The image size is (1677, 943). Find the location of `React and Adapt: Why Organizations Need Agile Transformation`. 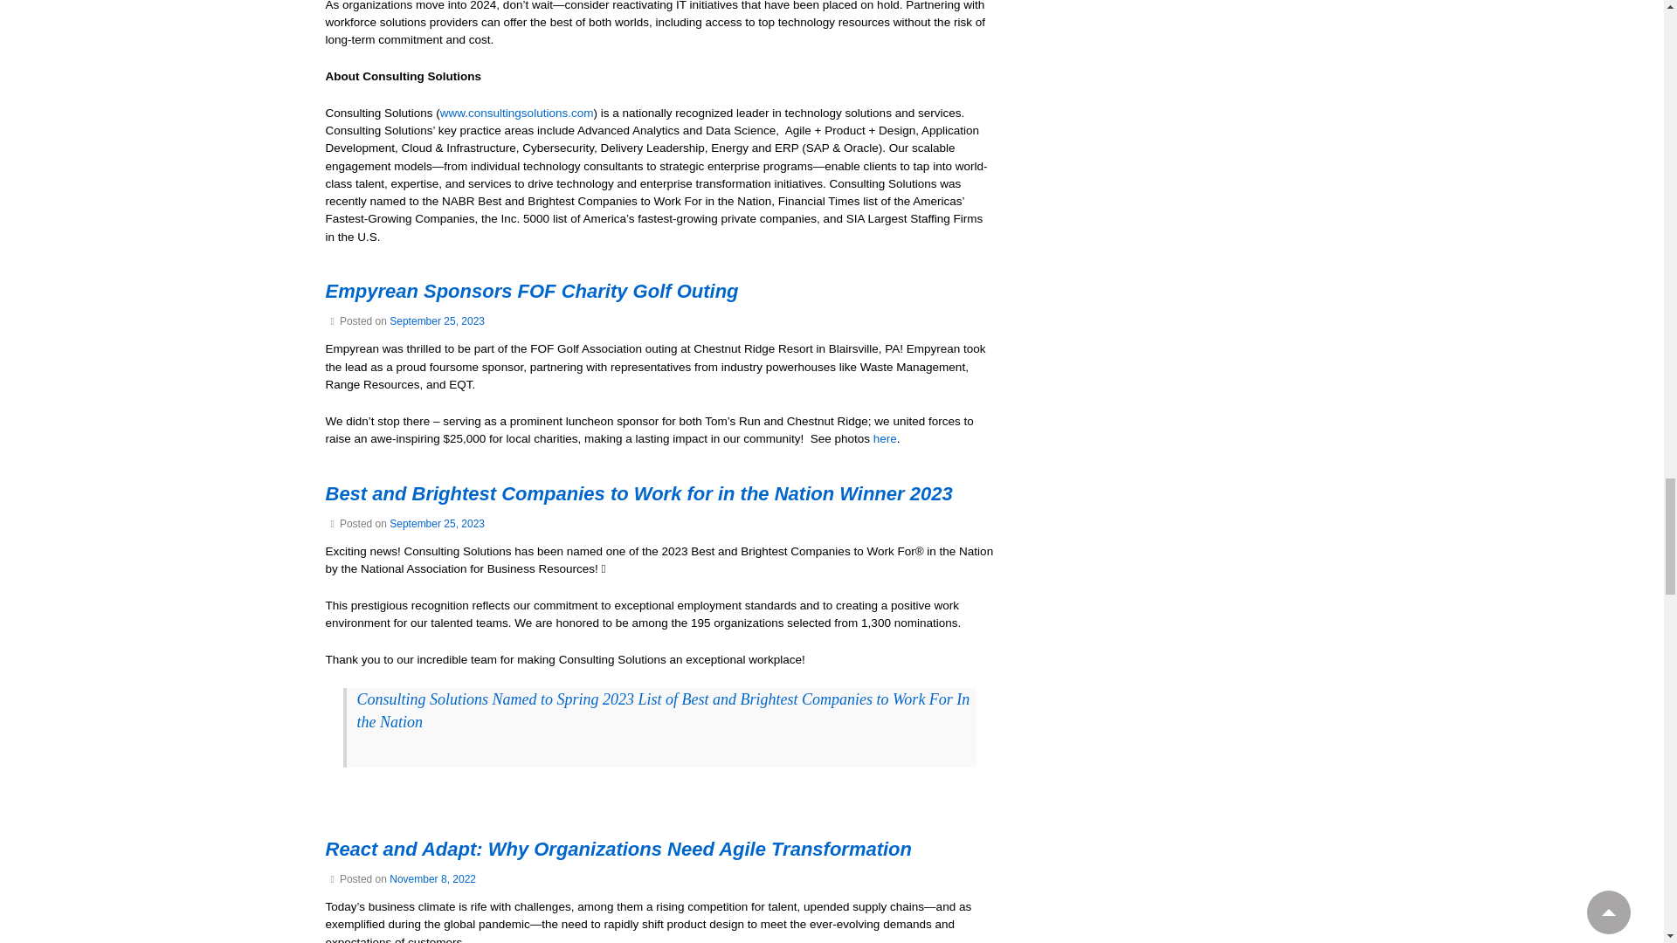

React and Adapt: Why Organizations Need Agile Transformation is located at coordinates (432, 879).